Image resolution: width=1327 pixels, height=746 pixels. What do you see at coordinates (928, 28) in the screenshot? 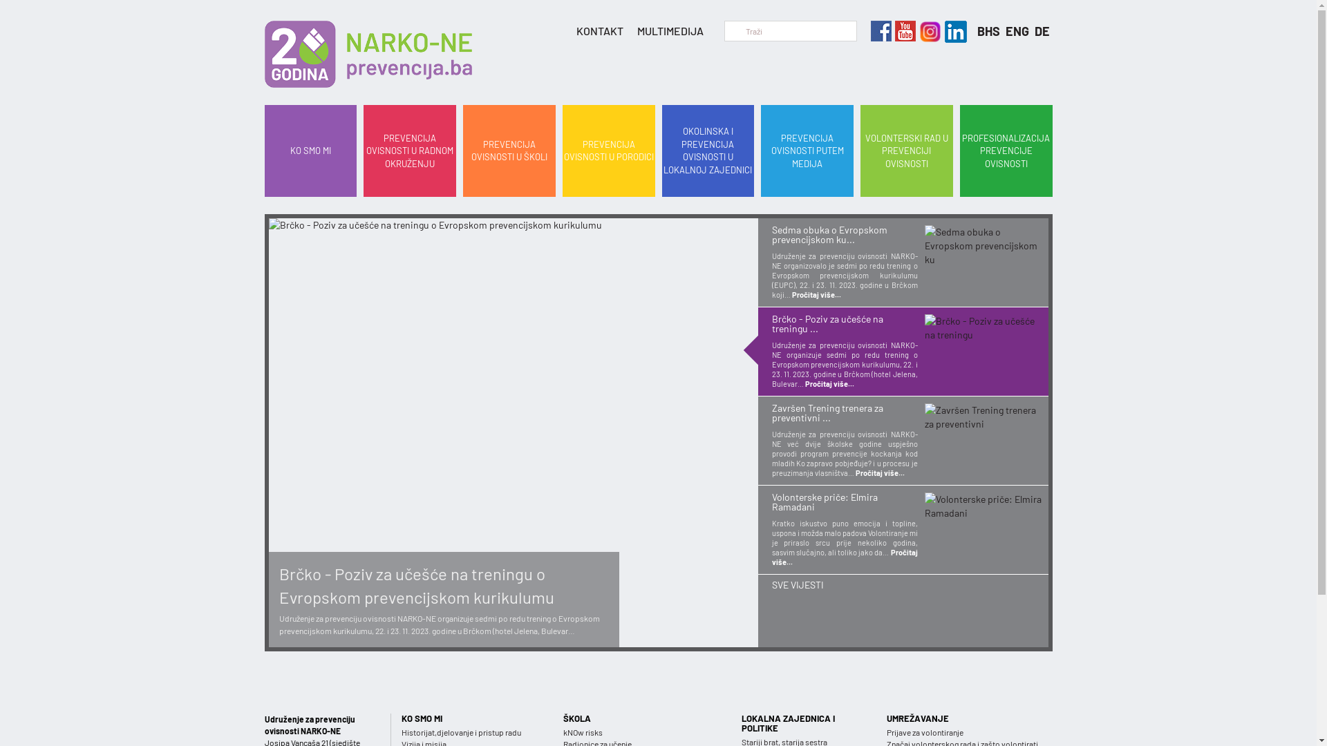
I see `Instagram` at bounding box center [928, 28].